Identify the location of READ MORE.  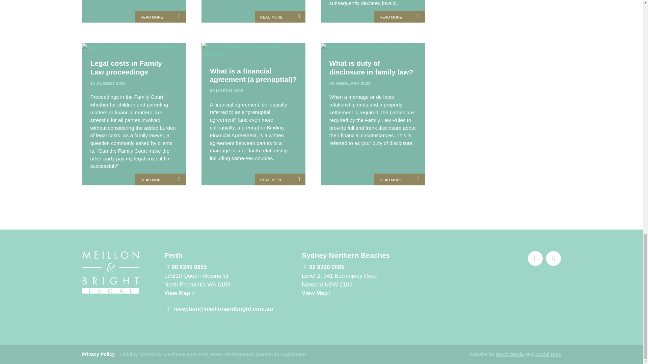
(161, 17).